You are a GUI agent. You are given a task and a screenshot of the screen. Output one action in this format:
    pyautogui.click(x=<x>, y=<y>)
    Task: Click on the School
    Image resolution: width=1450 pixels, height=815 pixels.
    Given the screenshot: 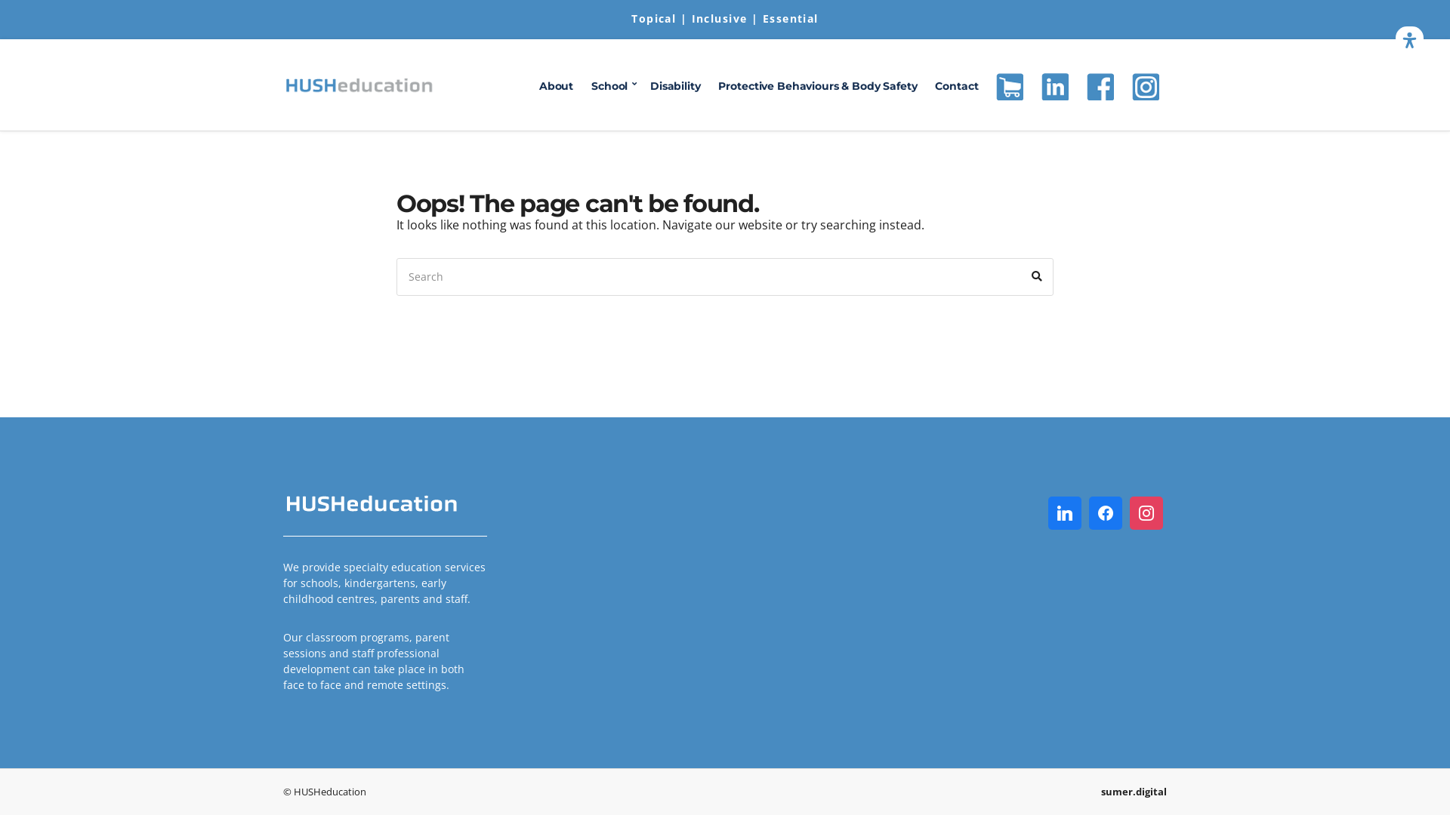 What is the action you would take?
    pyautogui.click(x=612, y=87)
    